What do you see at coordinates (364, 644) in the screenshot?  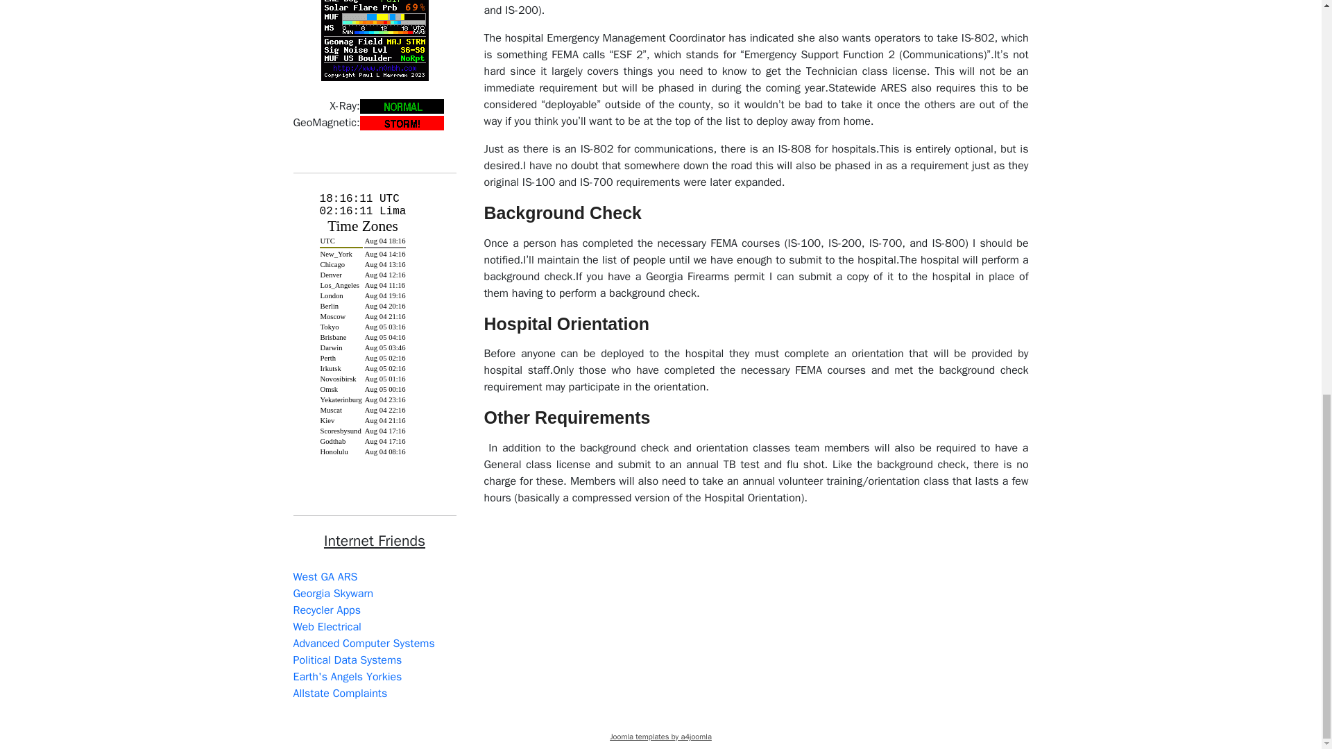 I see `Advanced Computer Systems` at bounding box center [364, 644].